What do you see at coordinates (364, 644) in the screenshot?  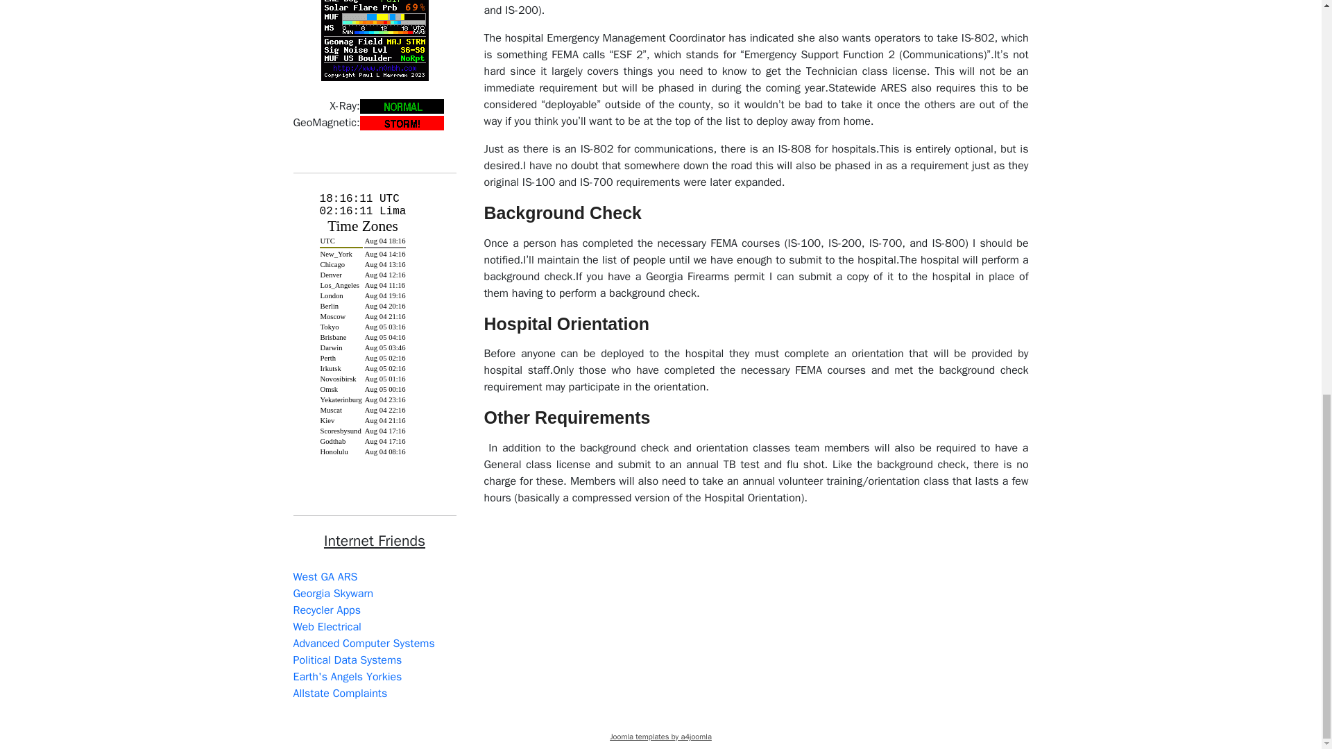 I see `Advanced Computer Systems` at bounding box center [364, 644].